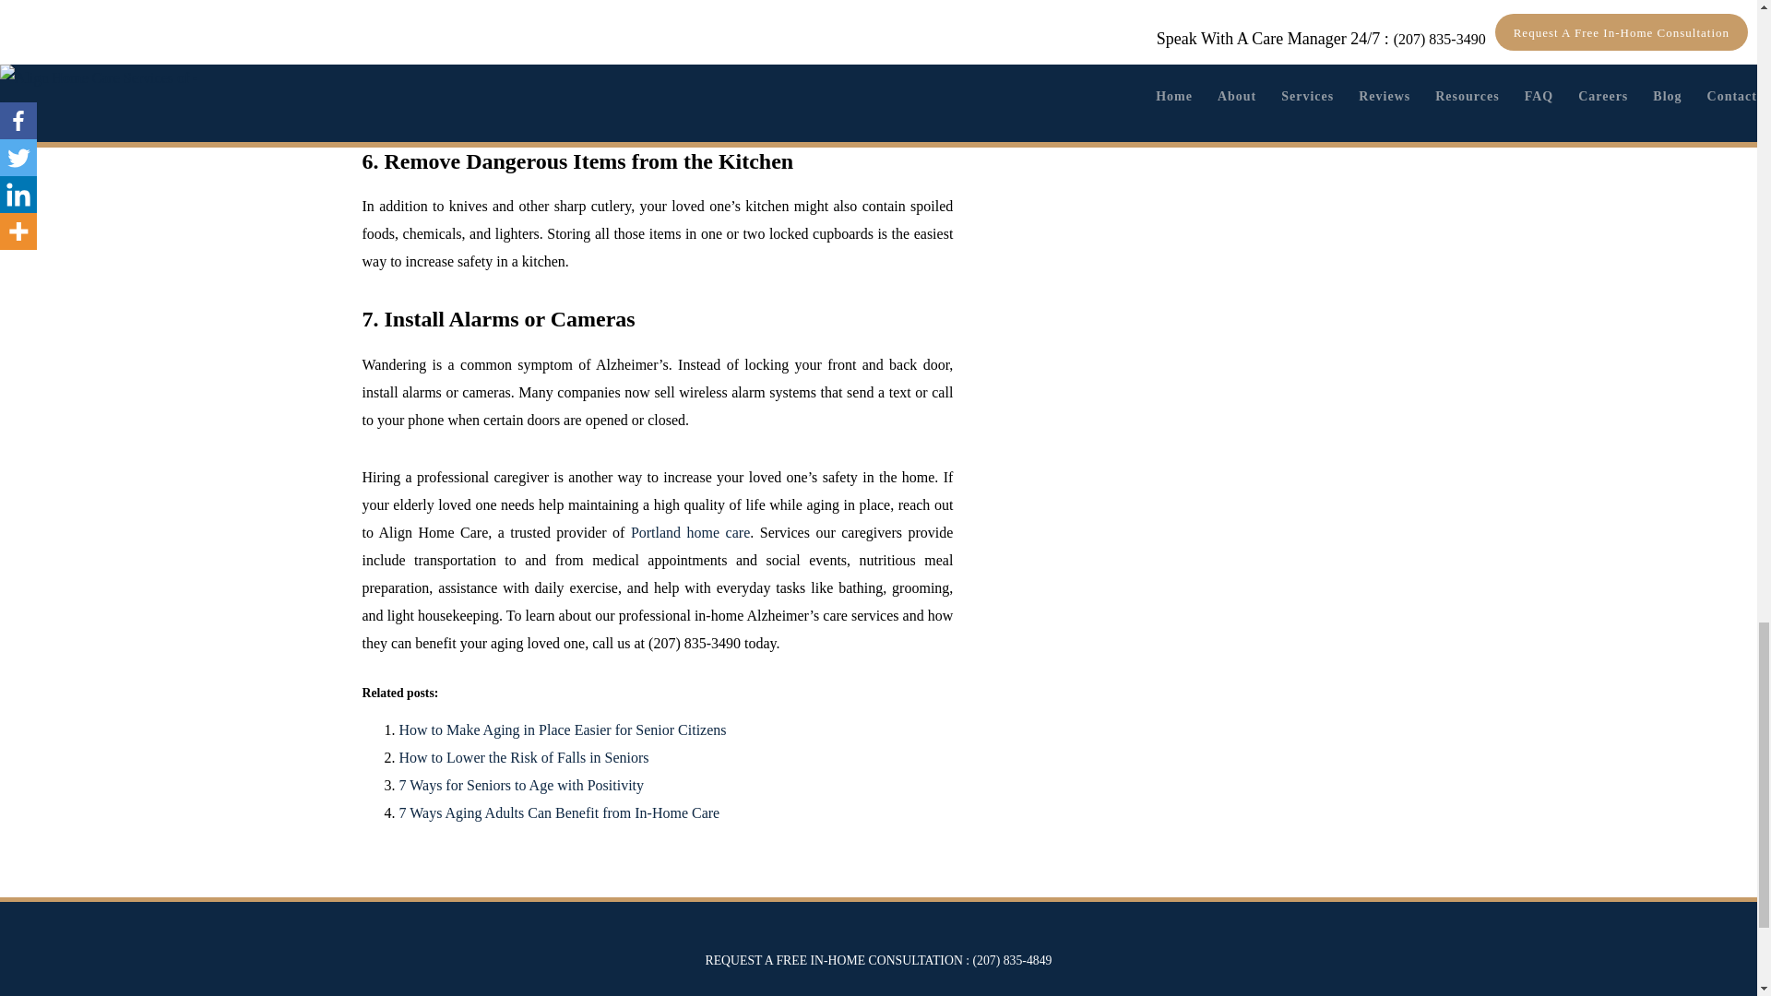 This screenshot has height=996, width=1771. Describe the element at coordinates (523, 758) in the screenshot. I see `How to Lower the Risk of Falls in Seniors` at that location.